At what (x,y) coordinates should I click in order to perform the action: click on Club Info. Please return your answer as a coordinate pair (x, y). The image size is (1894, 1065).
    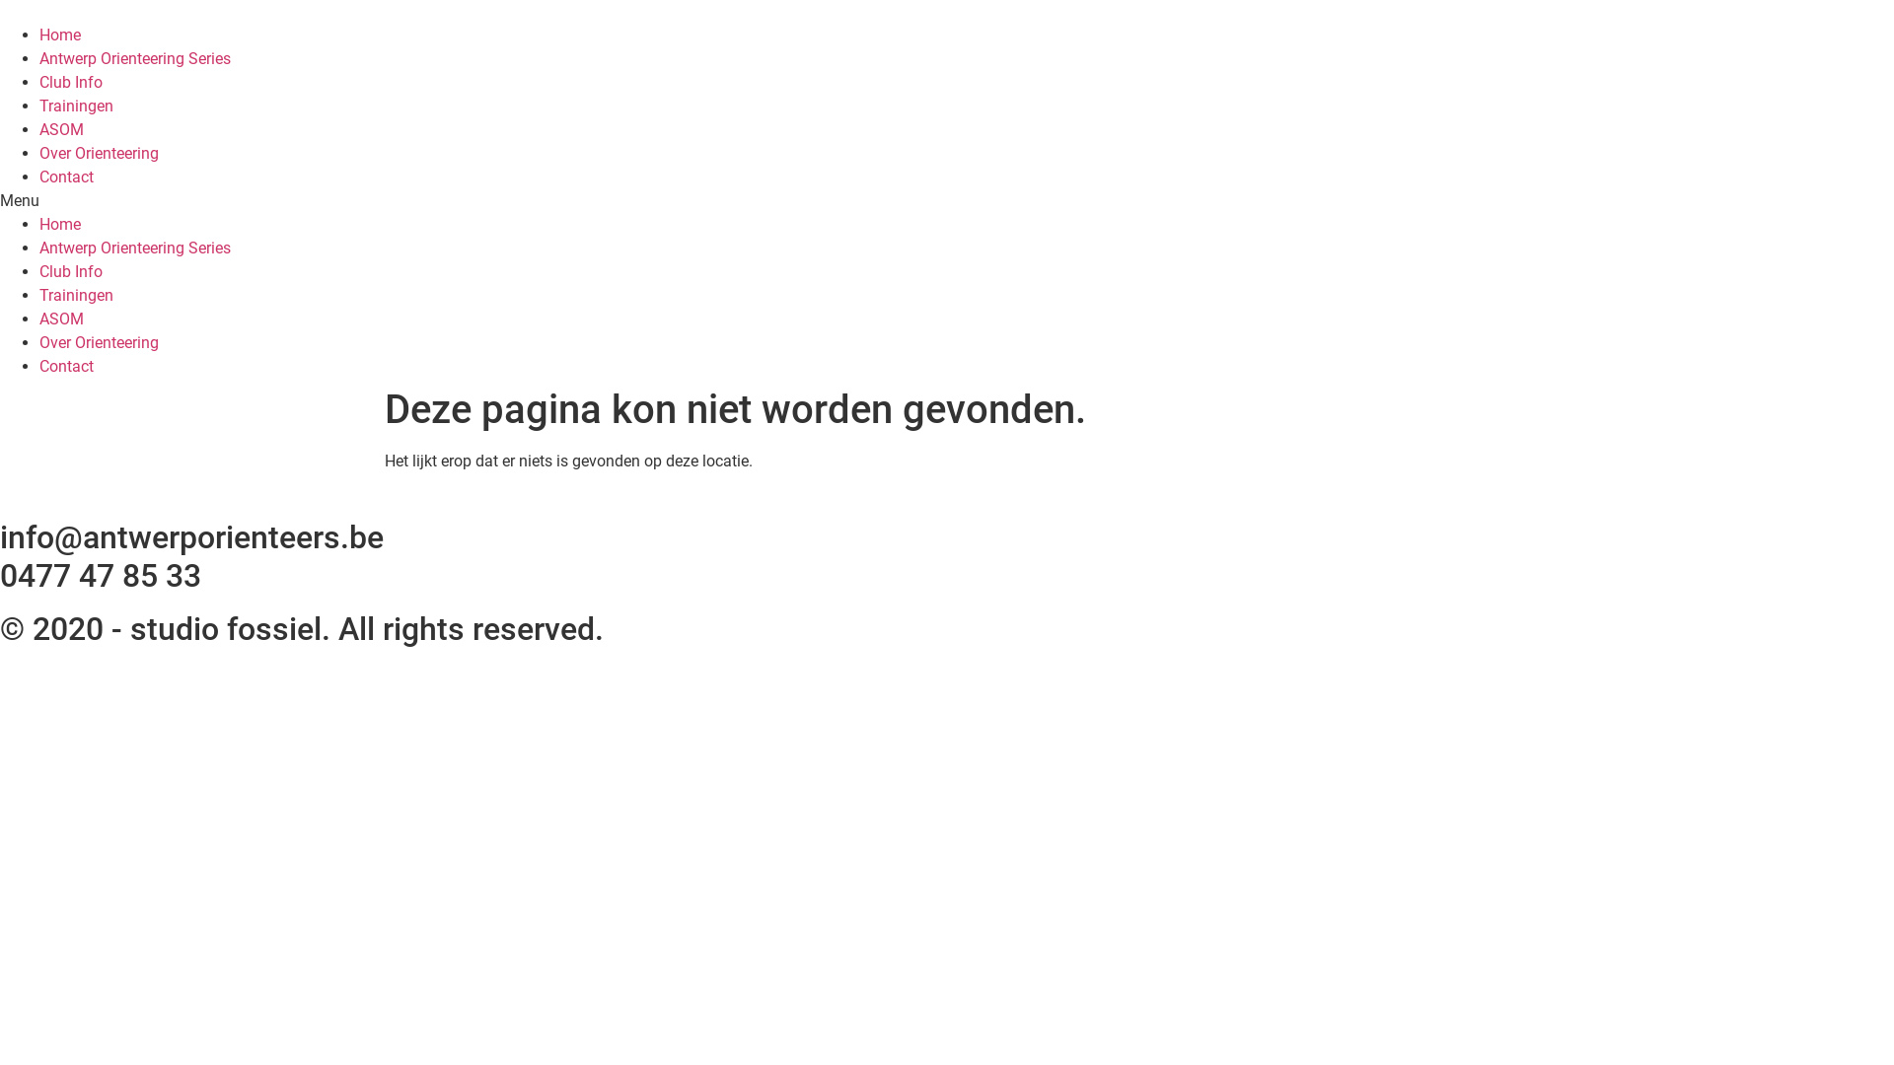
    Looking at the image, I should click on (71, 272).